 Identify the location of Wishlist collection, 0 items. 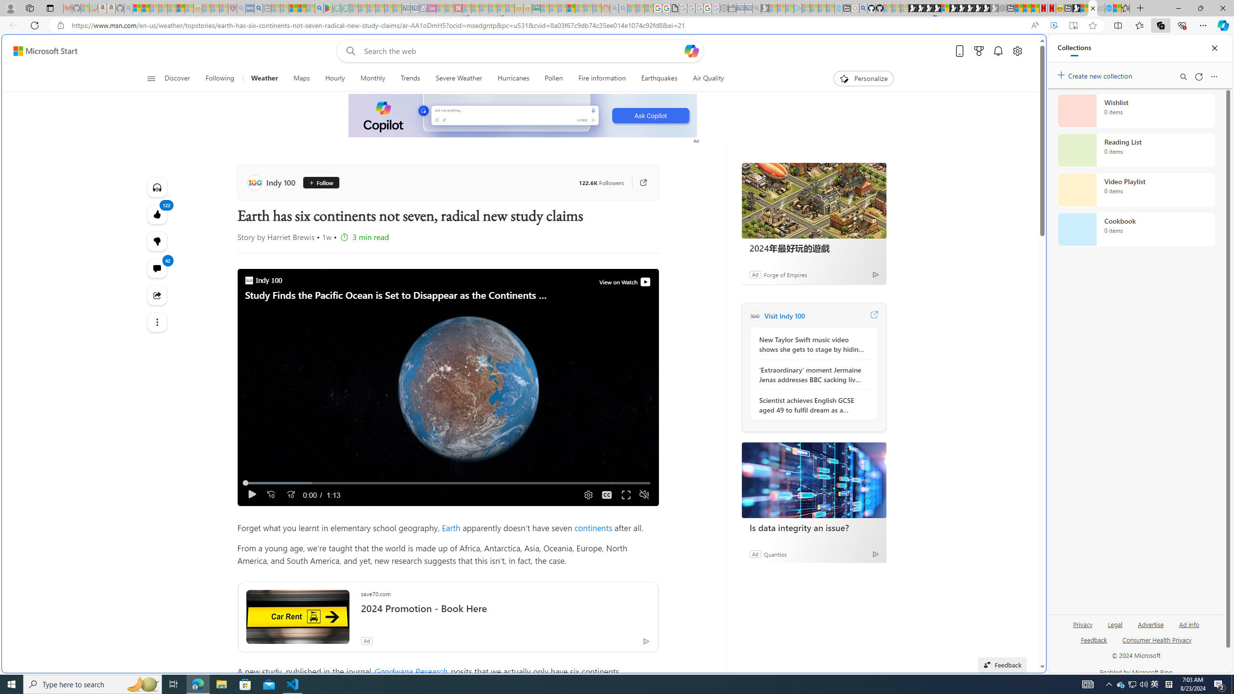
(1136, 110).